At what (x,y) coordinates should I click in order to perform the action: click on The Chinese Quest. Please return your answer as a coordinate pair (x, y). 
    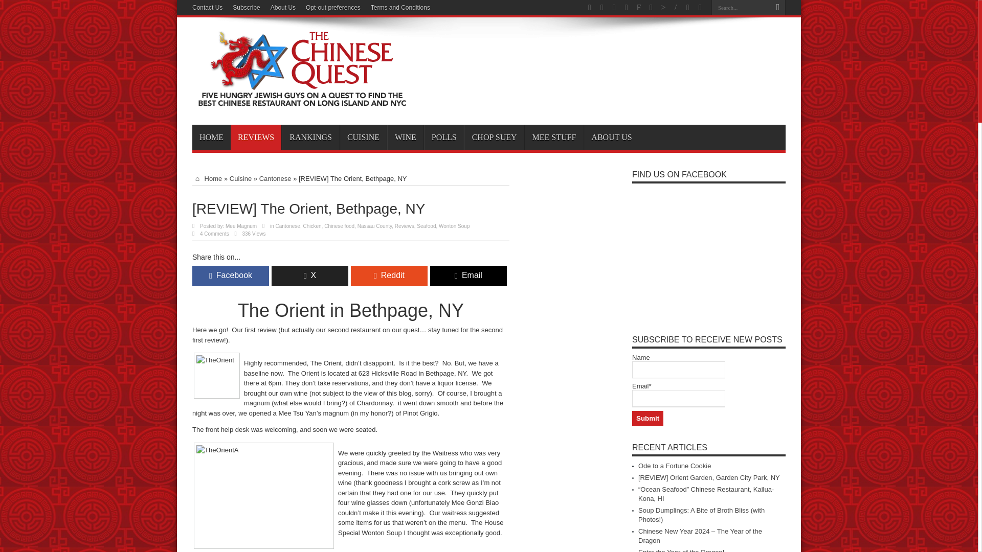
    Looking at the image, I should click on (302, 99).